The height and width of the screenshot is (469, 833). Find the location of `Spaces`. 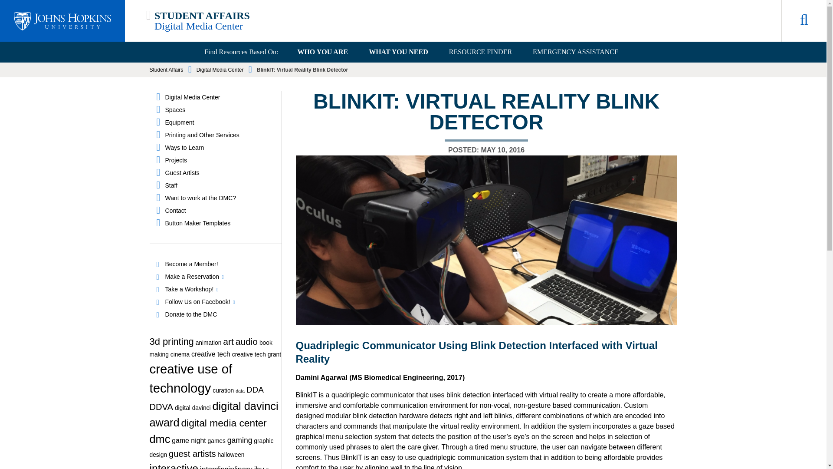

Spaces is located at coordinates (220, 110).